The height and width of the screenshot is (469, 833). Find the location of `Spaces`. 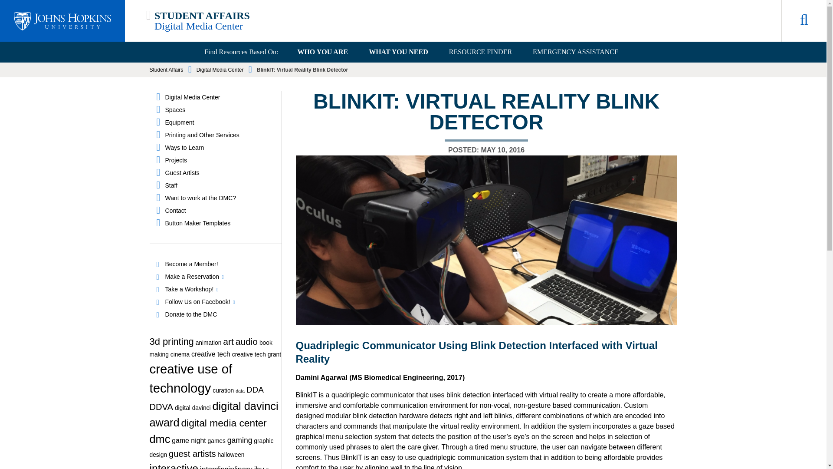

Spaces is located at coordinates (220, 110).